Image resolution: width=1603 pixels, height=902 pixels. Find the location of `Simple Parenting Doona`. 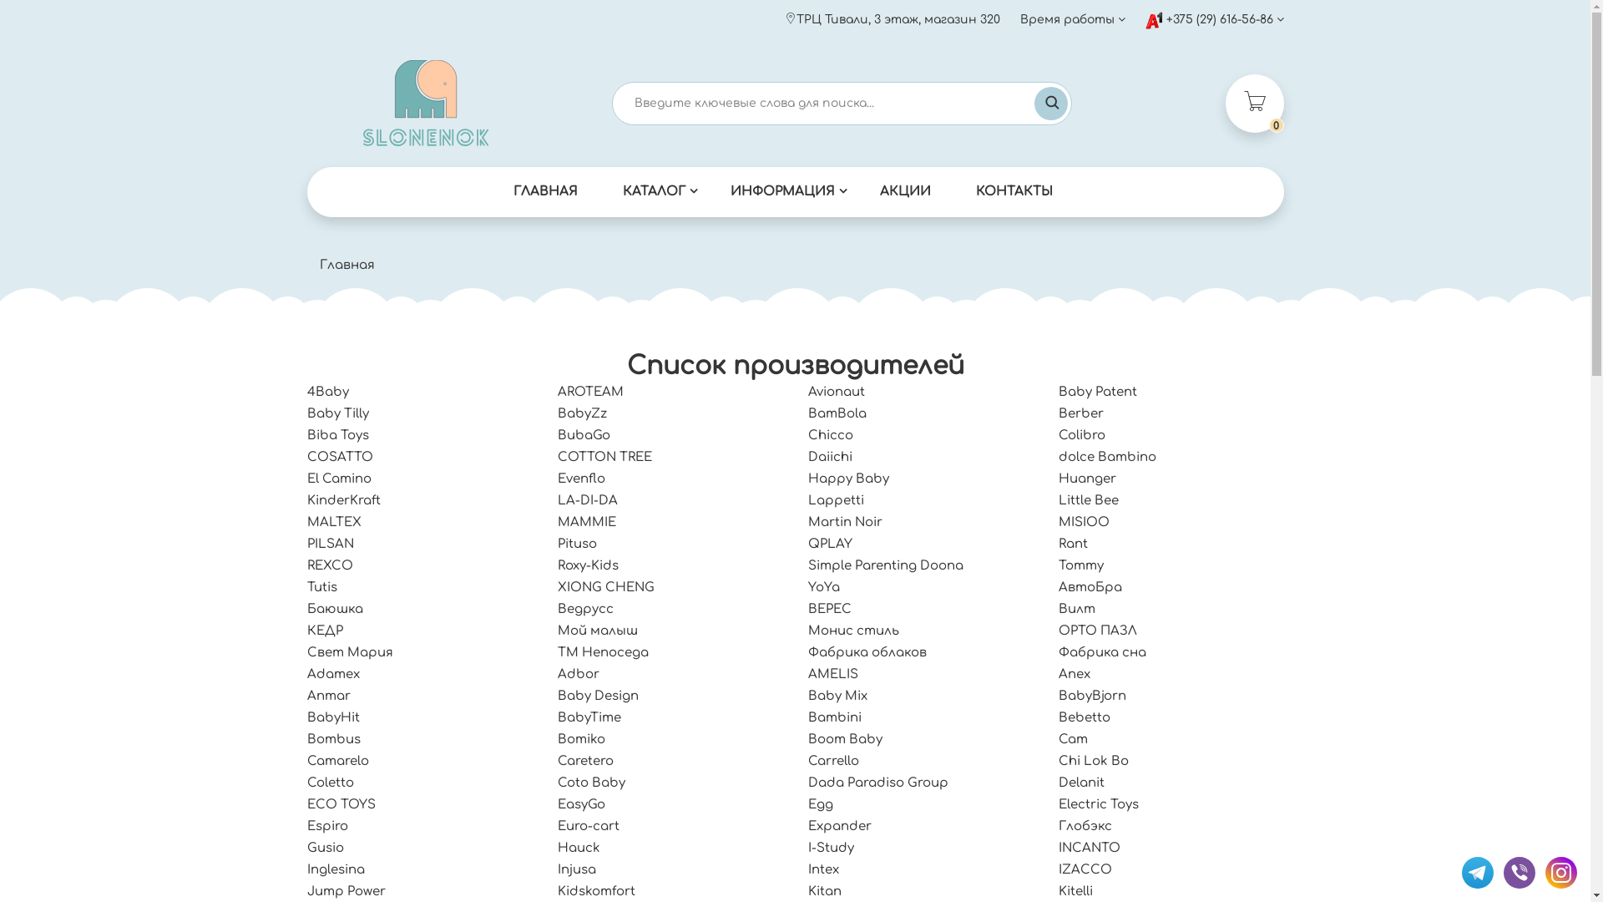

Simple Parenting Doona is located at coordinates (886, 566).